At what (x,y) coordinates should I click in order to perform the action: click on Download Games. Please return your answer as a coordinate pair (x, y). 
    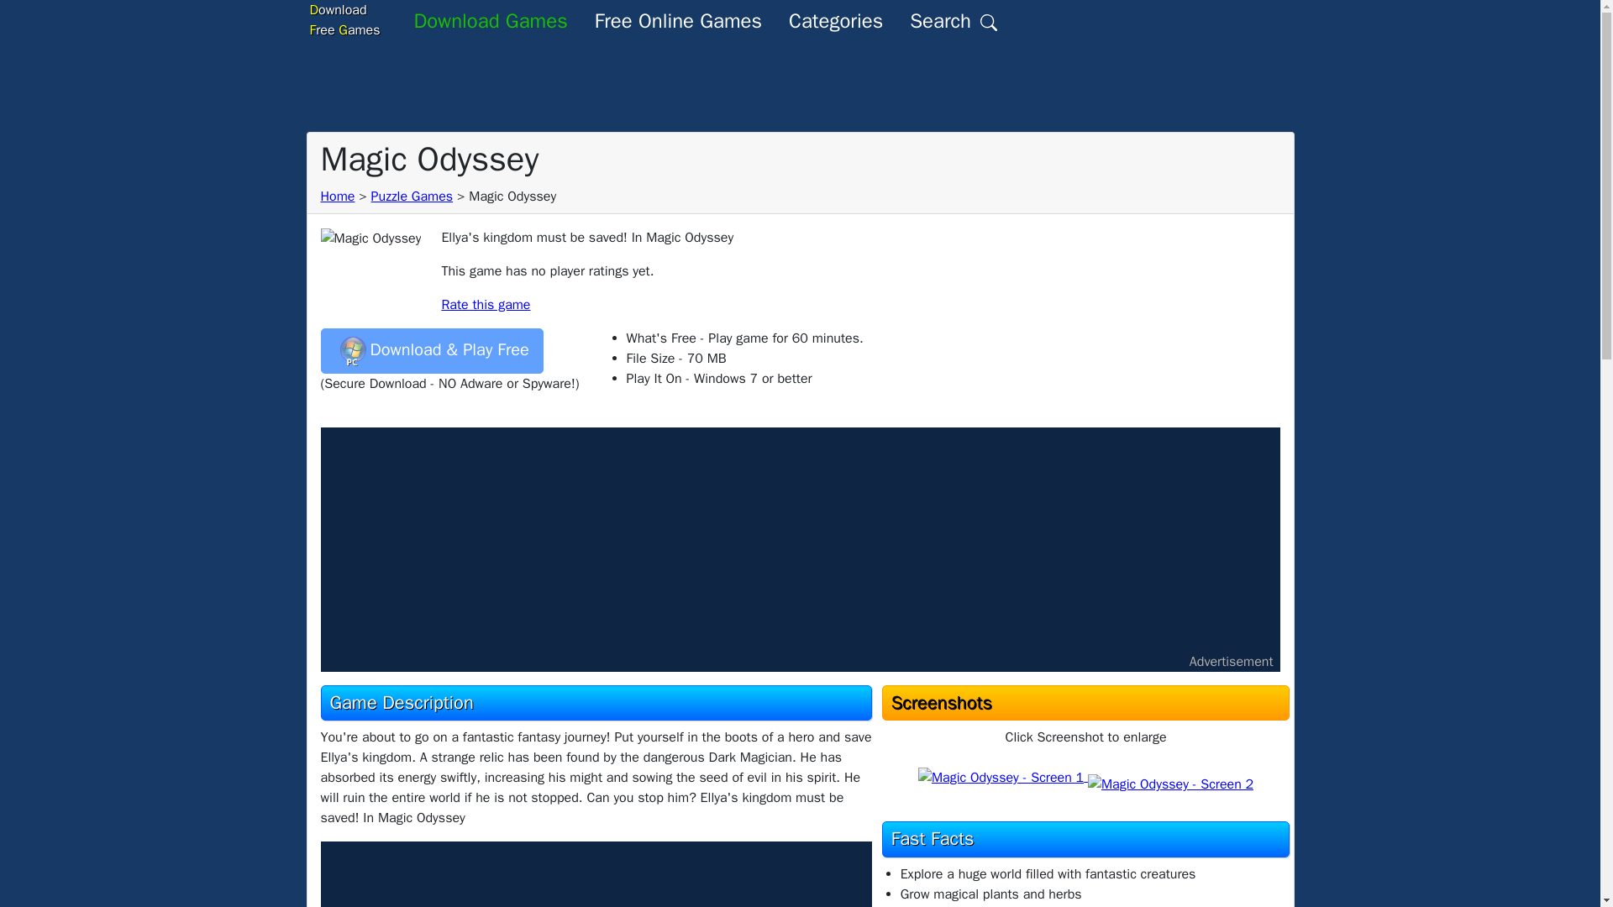
    Looking at the image, I should click on (344, 20).